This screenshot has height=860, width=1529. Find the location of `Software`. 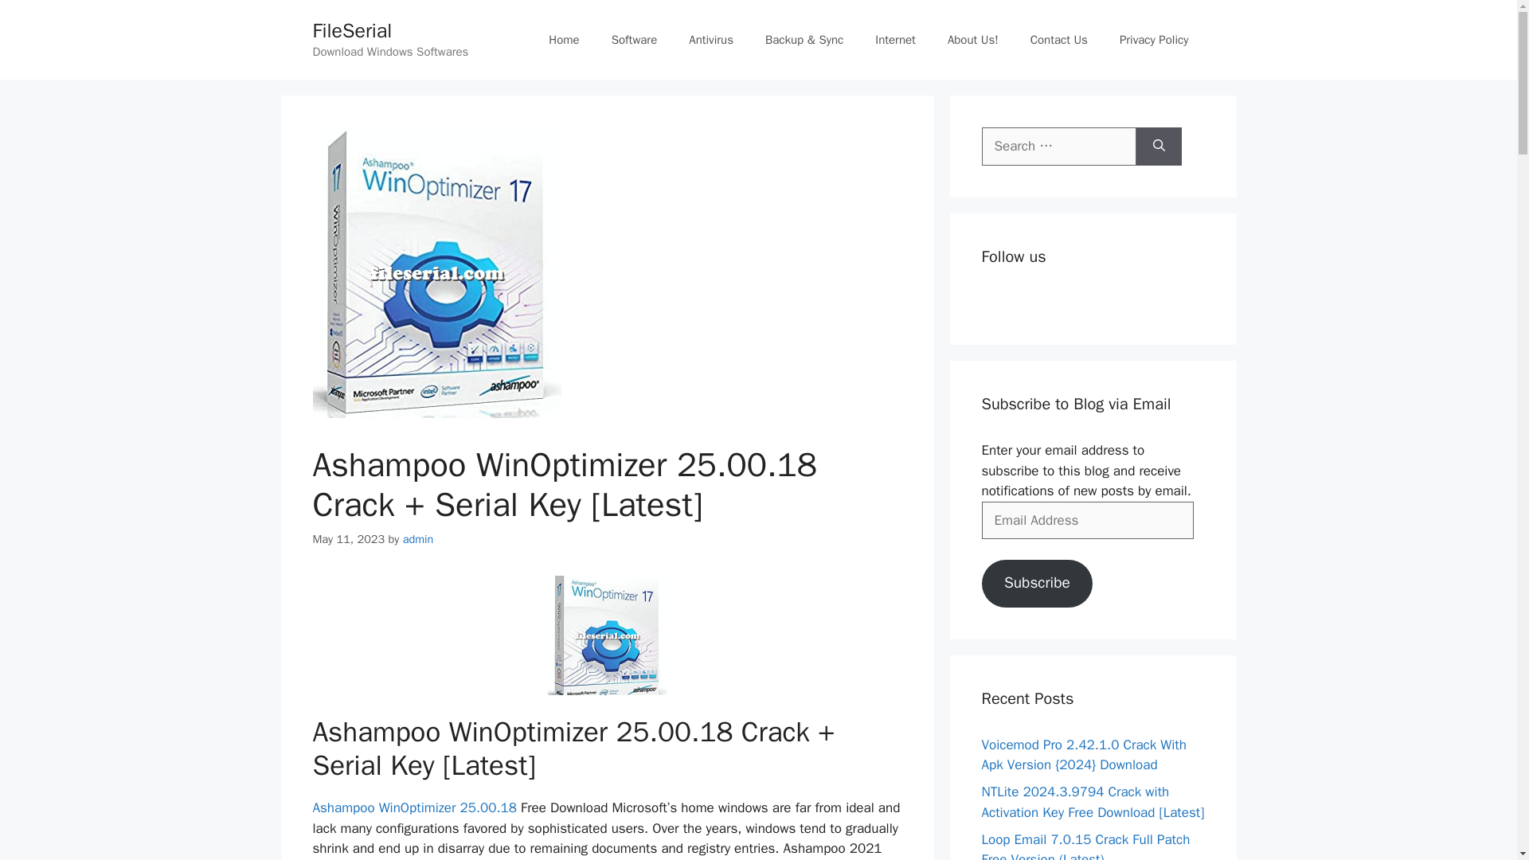

Software is located at coordinates (635, 40).